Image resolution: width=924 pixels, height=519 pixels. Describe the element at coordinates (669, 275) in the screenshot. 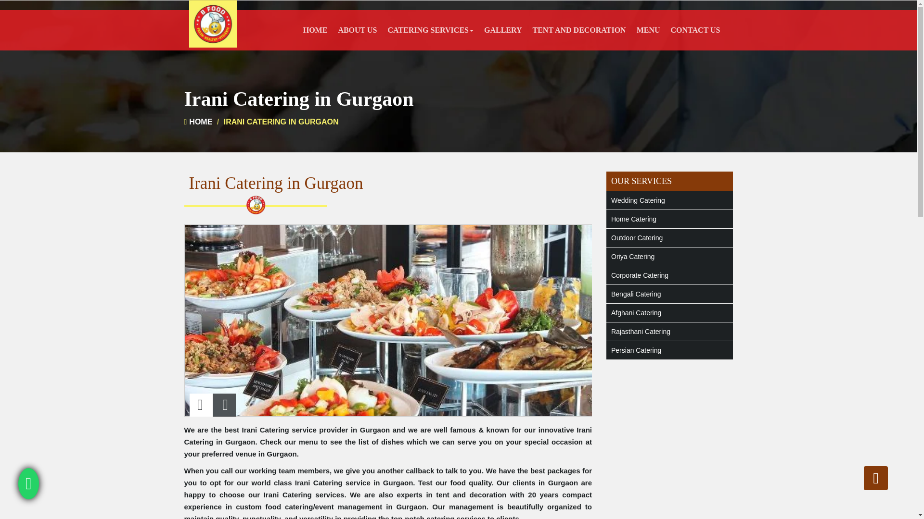

I see `Corporate Catering in Gurgaon` at that location.